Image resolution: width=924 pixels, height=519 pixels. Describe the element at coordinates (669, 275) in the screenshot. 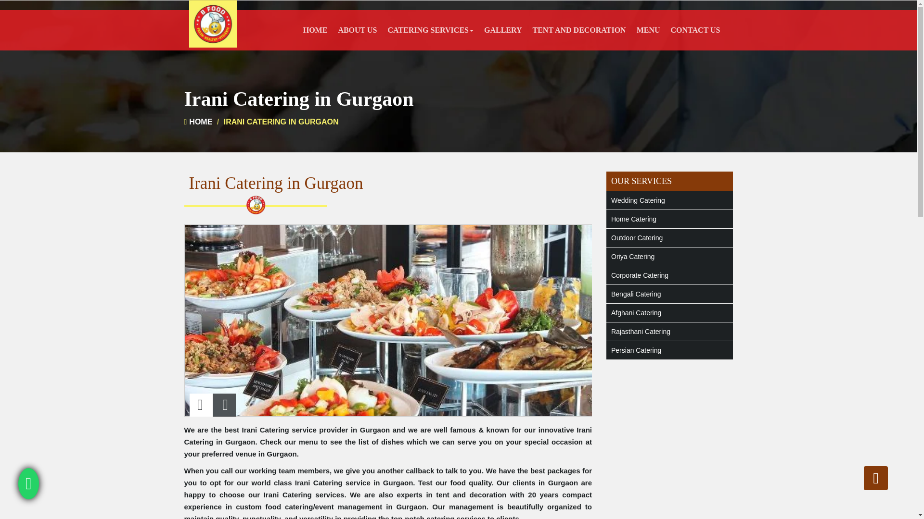

I see `Corporate Catering in Gurgaon` at that location.